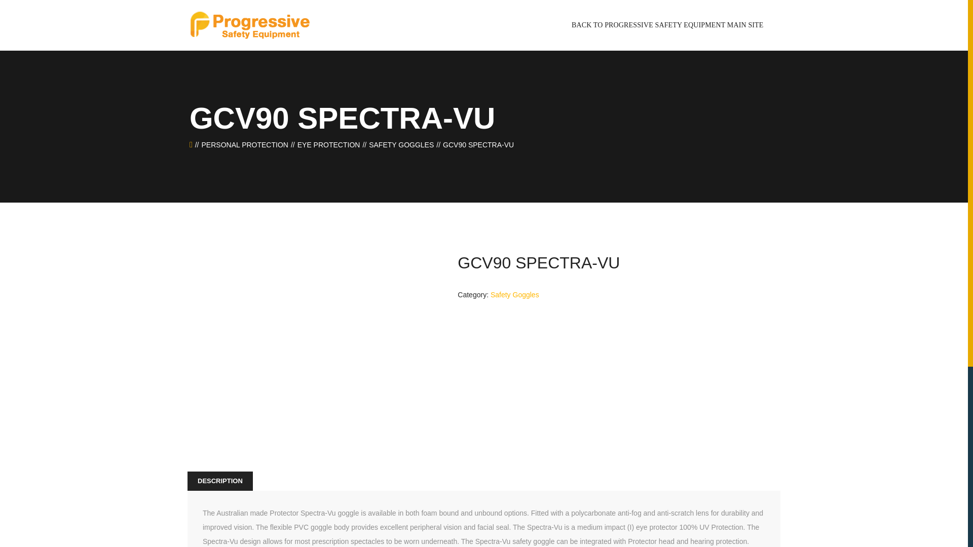  I want to click on SAFETY GOGGLES, so click(401, 144).